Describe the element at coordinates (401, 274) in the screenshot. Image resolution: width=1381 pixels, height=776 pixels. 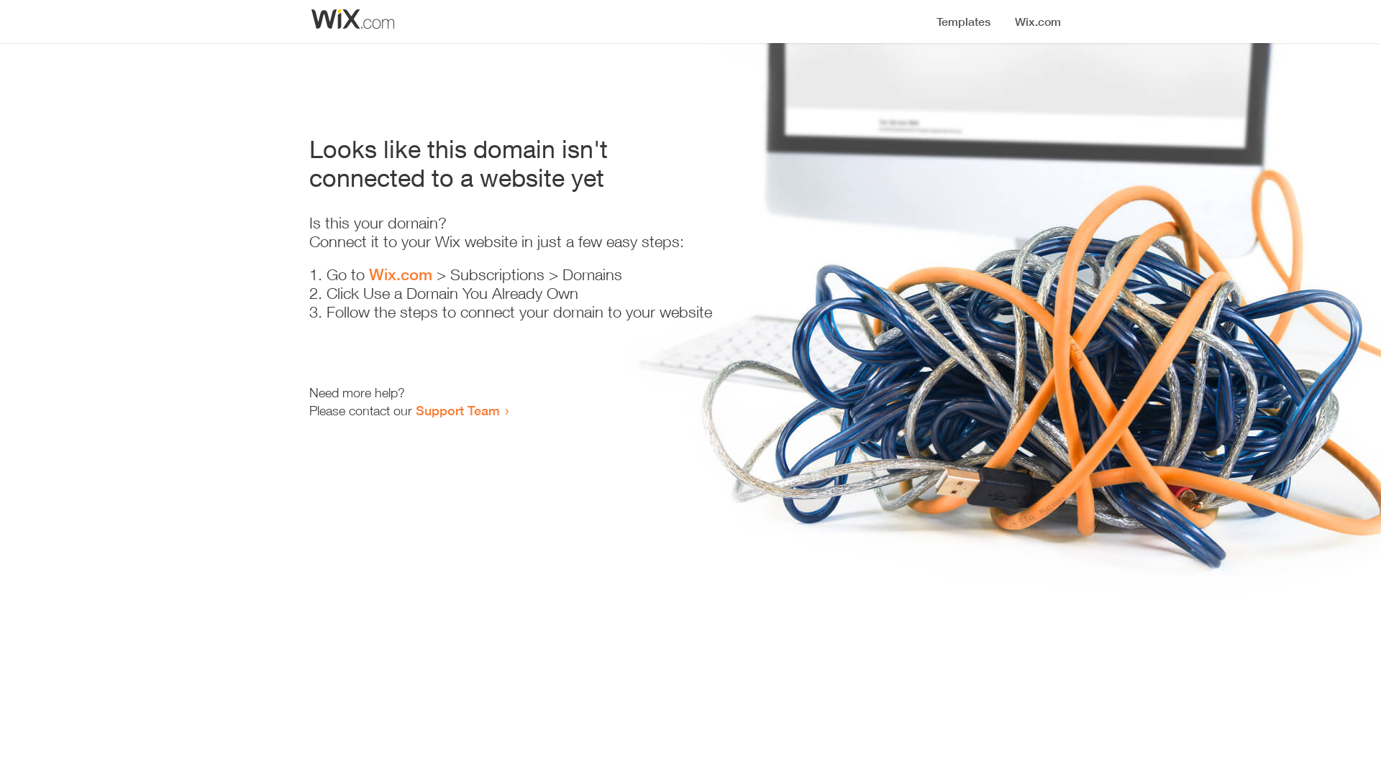
I see `Wix.com` at that location.